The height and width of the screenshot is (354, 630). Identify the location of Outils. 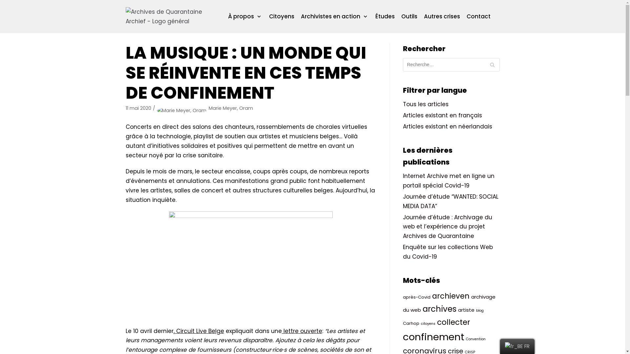
(409, 16).